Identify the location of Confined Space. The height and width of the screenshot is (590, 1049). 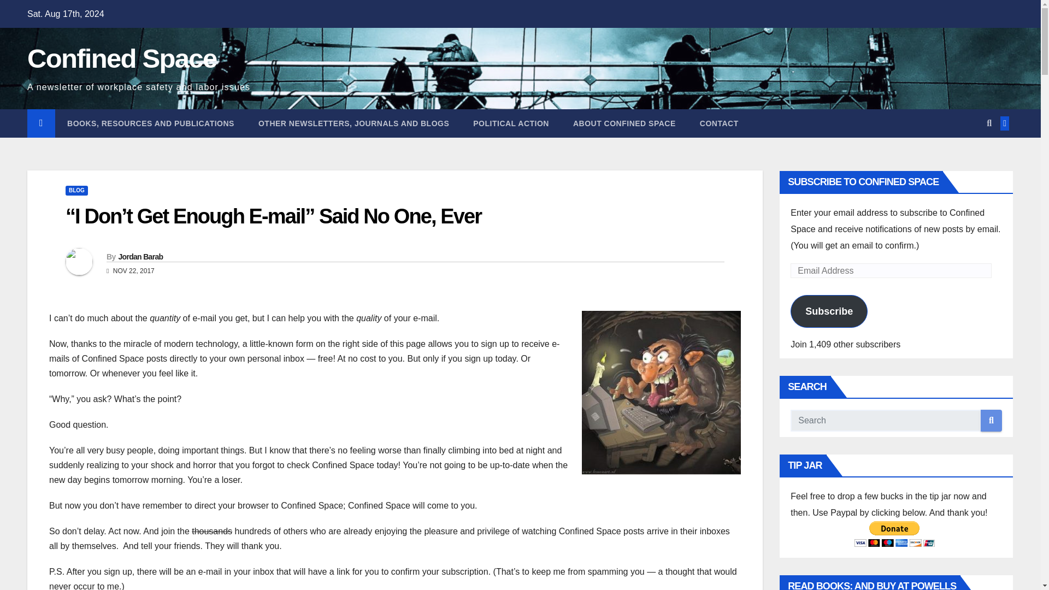
(121, 58).